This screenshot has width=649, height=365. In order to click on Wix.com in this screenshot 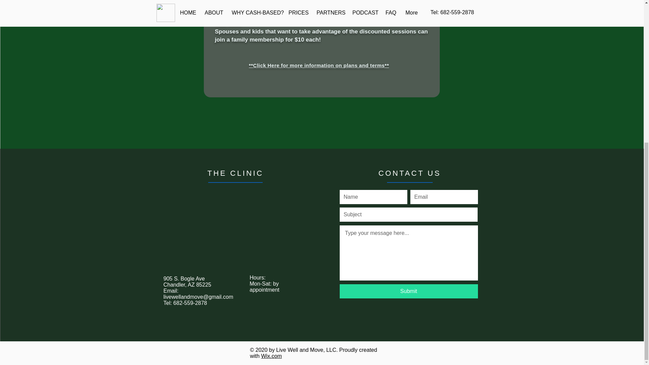, I will do `click(271, 356)`.